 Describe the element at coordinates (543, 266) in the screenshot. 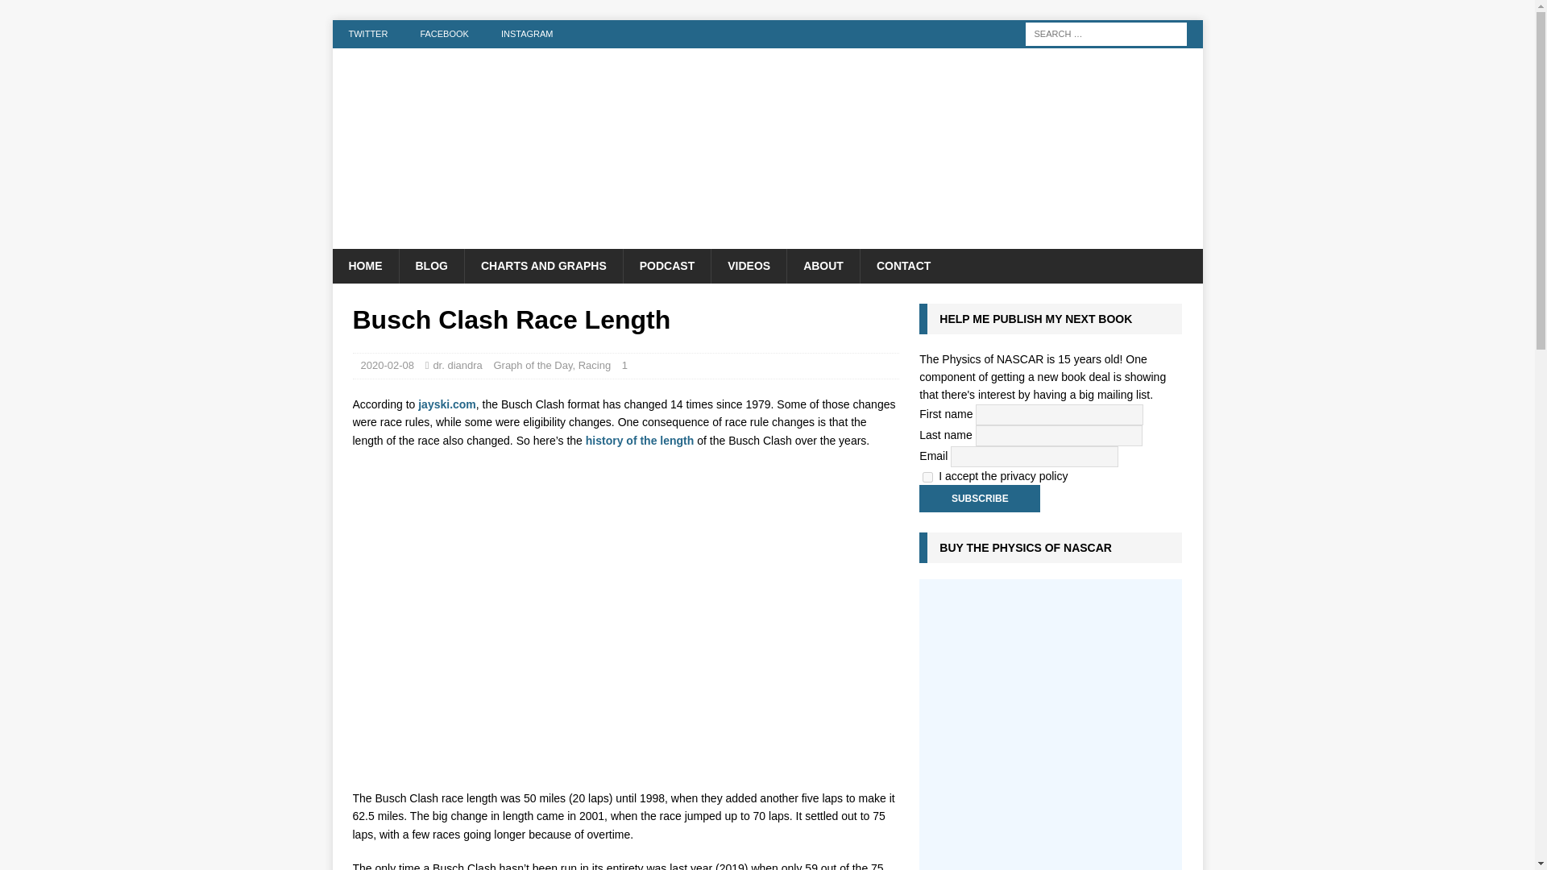

I see `CHARTS AND GRAPHS` at that location.